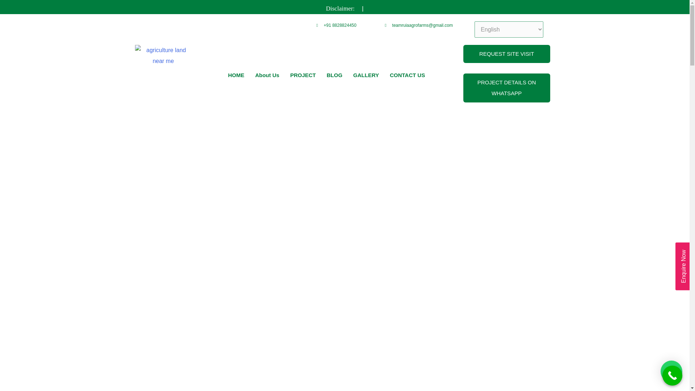 Image resolution: width=695 pixels, height=391 pixels. I want to click on BLOG, so click(334, 75).